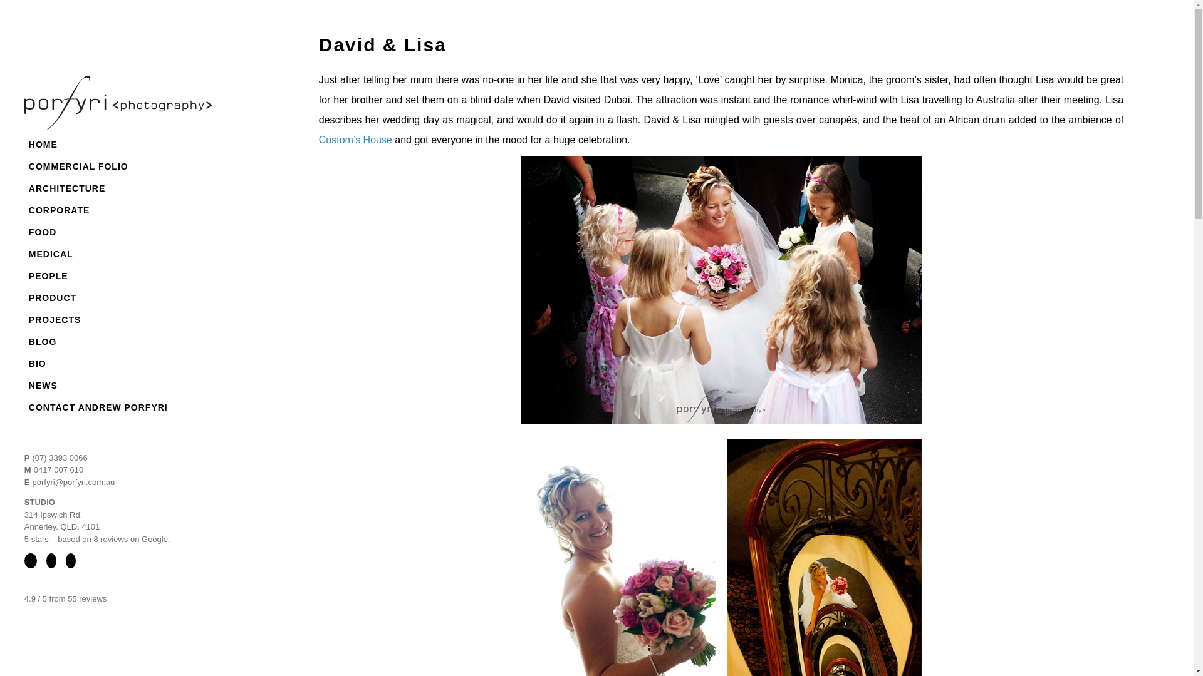 This screenshot has height=676, width=1203. What do you see at coordinates (48, 277) in the screenshot?
I see `PEOPLE` at bounding box center [48, 277].